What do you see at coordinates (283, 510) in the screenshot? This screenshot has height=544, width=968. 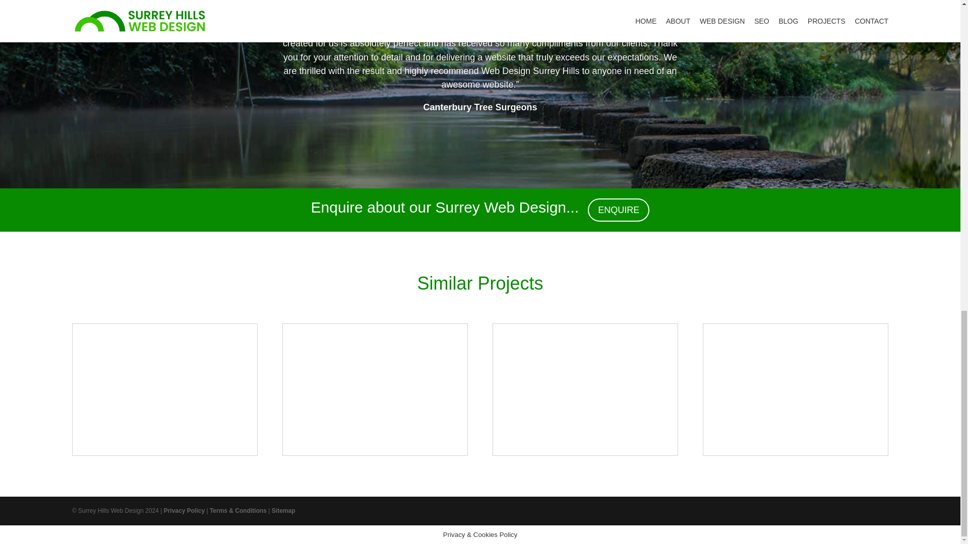 I see `Sitemap` at bounding box center [283, 510].